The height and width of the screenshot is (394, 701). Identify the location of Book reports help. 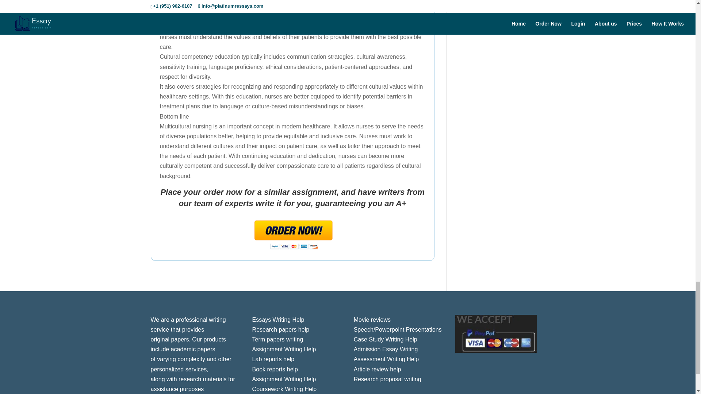
(275, 369).